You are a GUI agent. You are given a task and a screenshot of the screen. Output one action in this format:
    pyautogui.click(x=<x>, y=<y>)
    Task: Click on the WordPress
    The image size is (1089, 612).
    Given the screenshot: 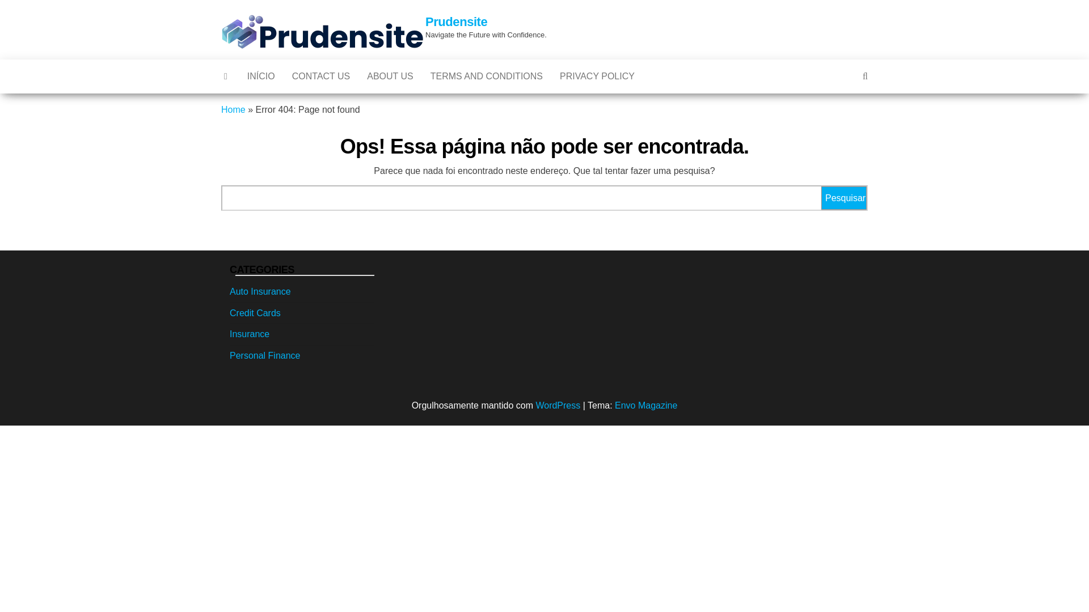 What is the action you would take?
    pyautogui.click(x=558, y=405)
    